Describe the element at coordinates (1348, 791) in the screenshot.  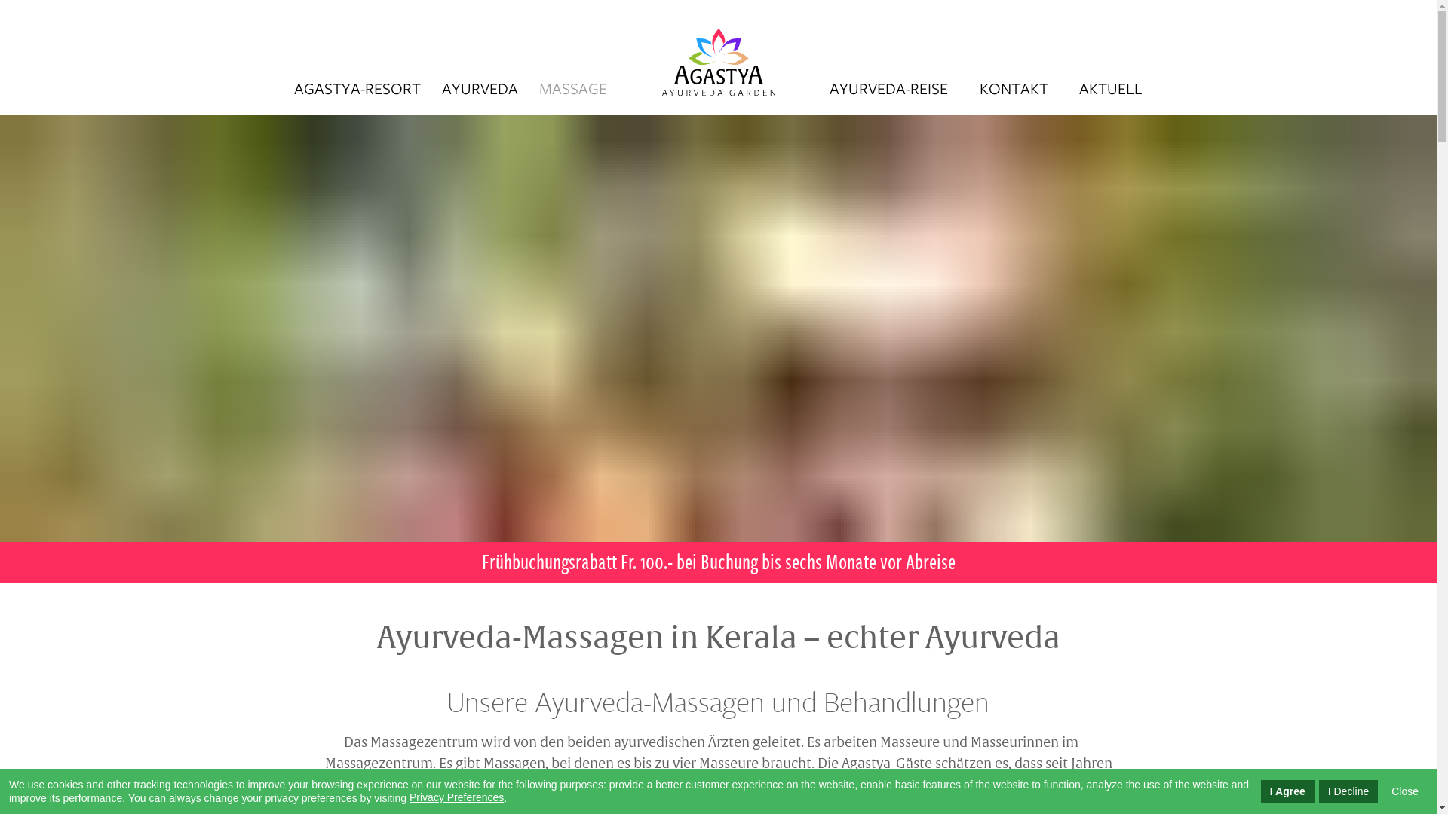
I see `I Decline` at that location.